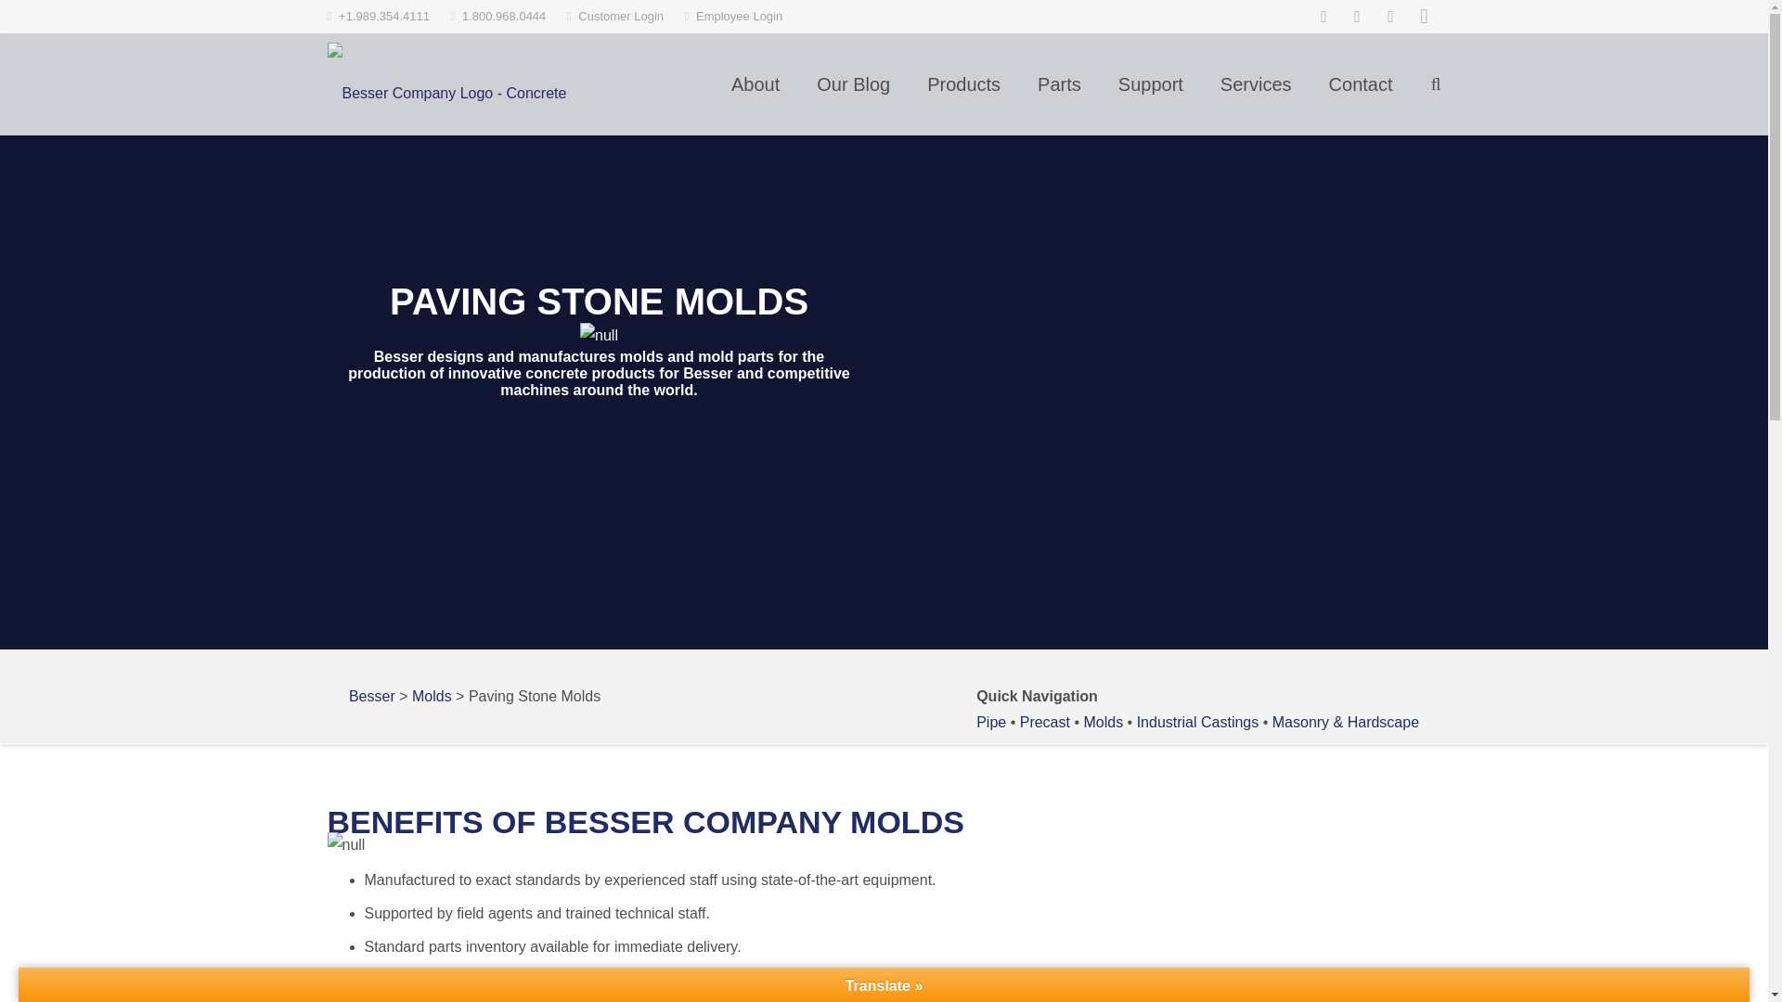  What do you see at coordinates (1150, 83) in the screenshot?
I see `Support` at bounding box center [1150, 83].